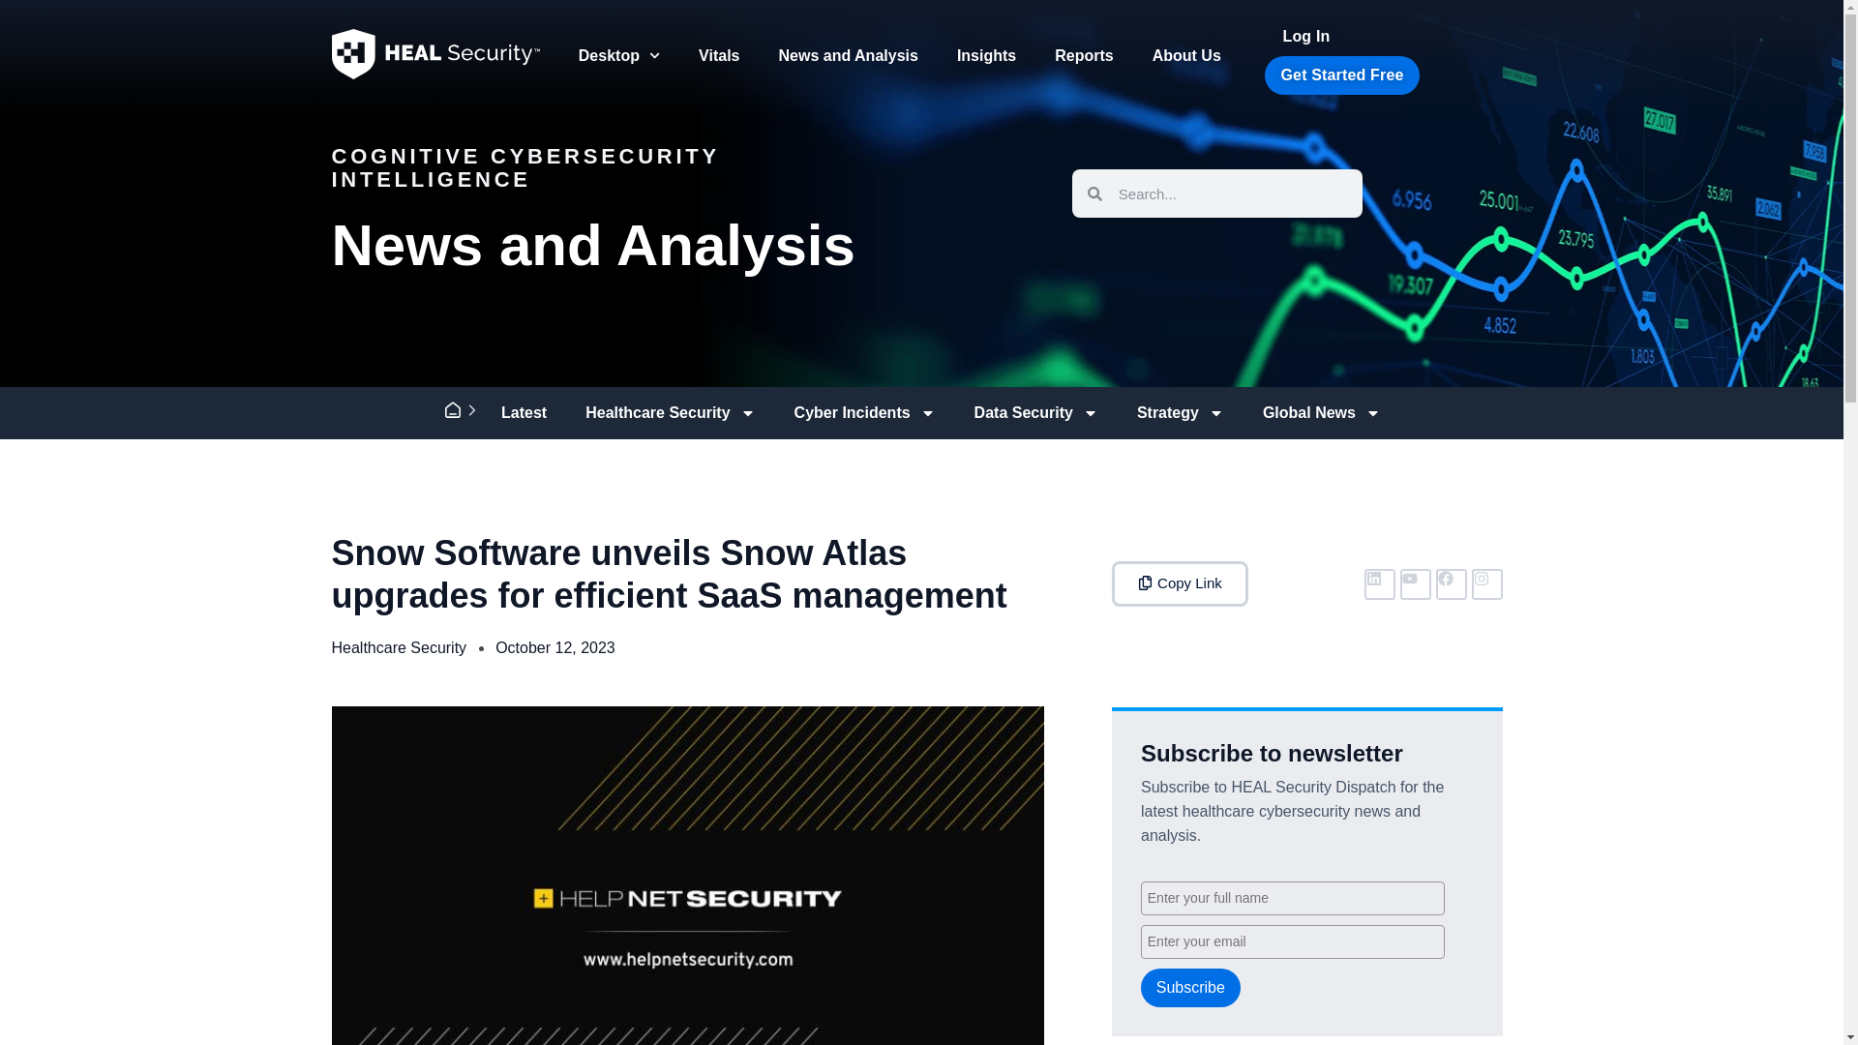 The width and height of the screenshot is (1858, 1045). What do you see at coordinates (849, 54) in the screenshot?
I see `News and Analysis` at bounding box center [849, 54].